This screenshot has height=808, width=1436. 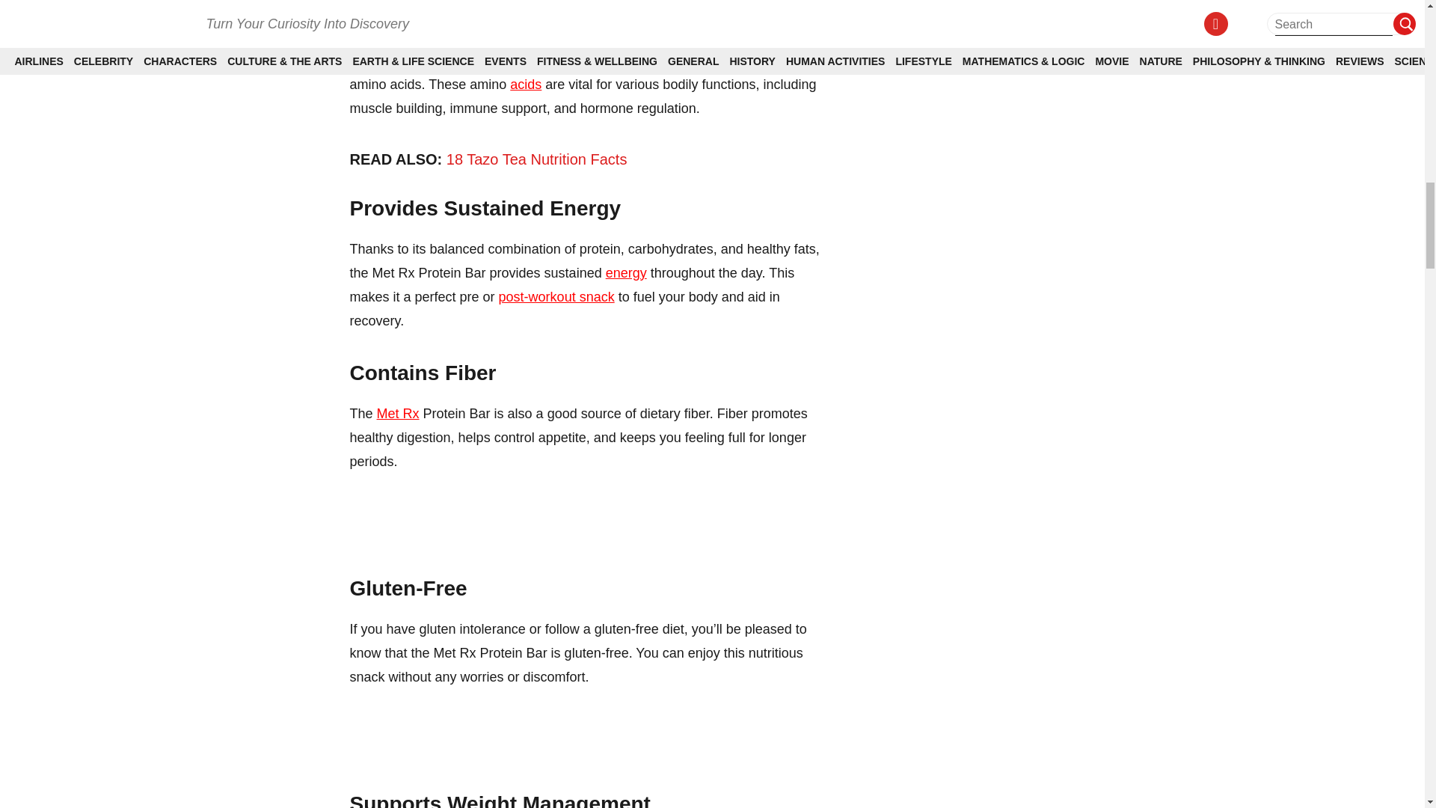 What do you see at coordinates (556, 296) in the screenshot?
I see `post-workout snack` at bounding box center [556, 296].